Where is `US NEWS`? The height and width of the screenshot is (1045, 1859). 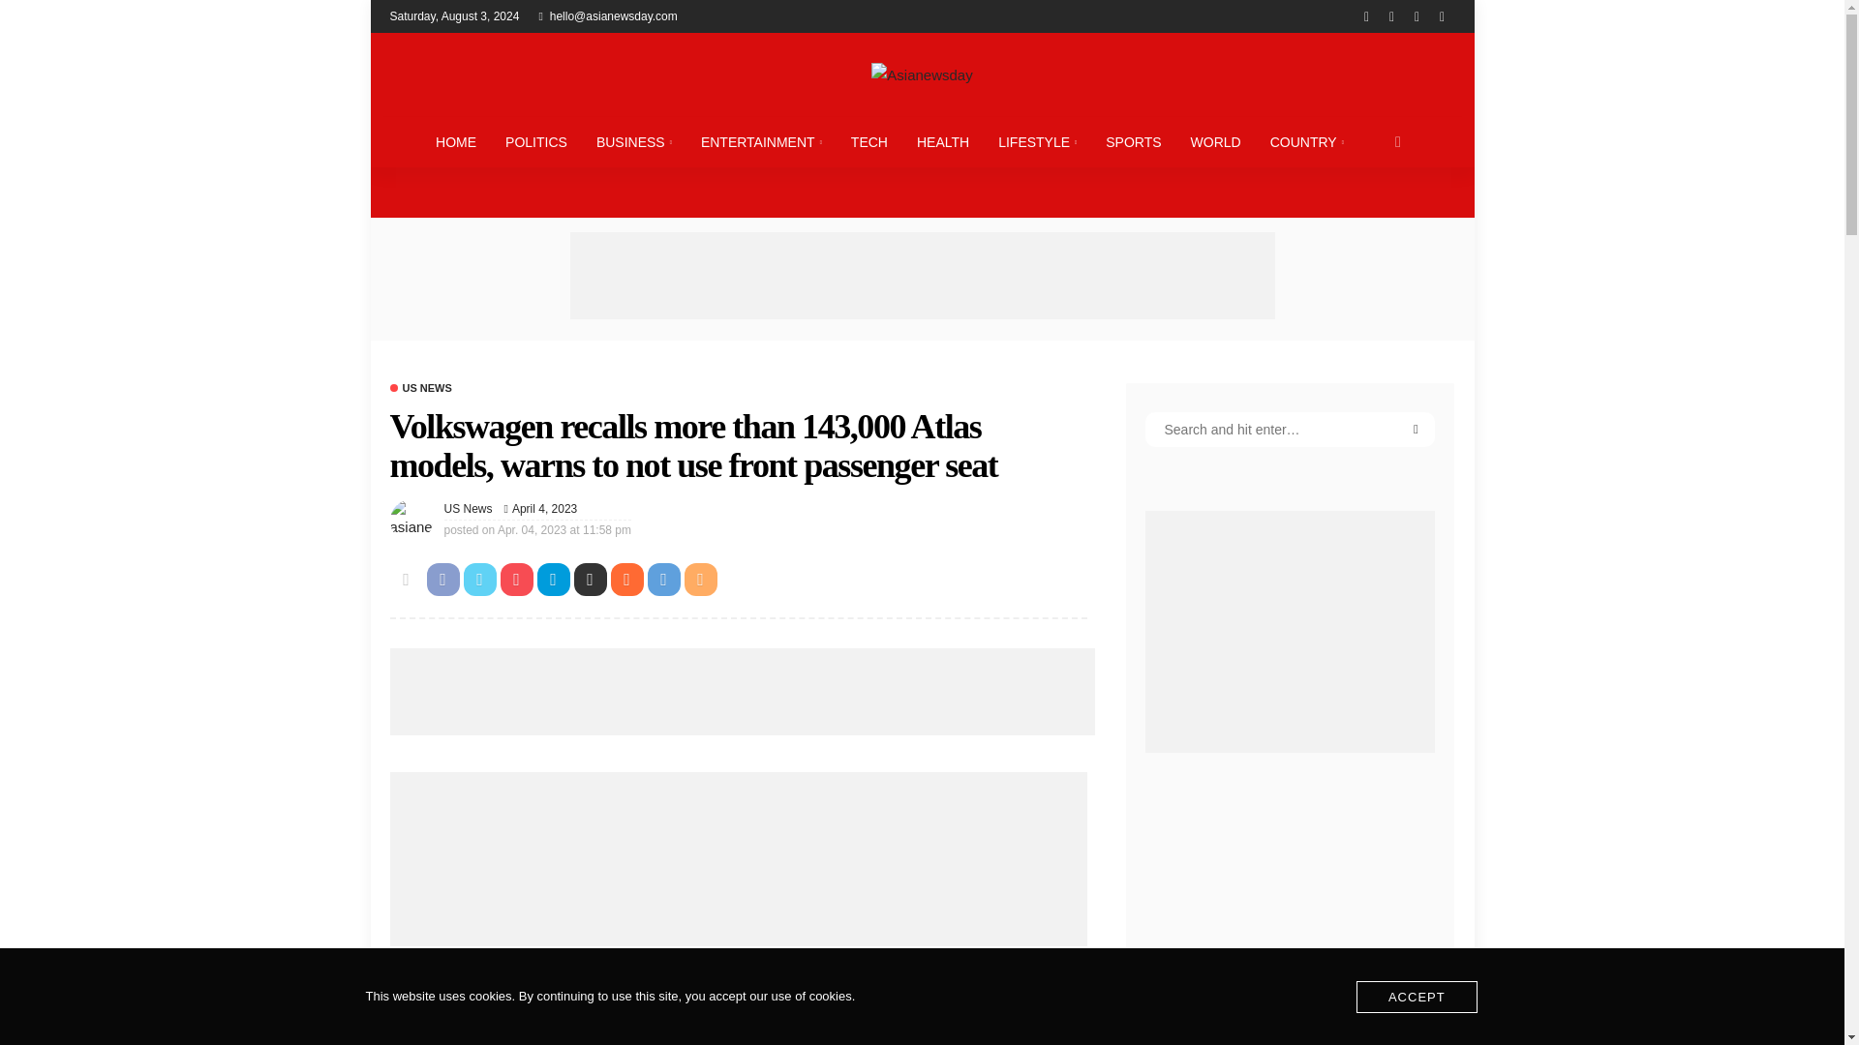 US NEWS is located at coordinates (420, 389).